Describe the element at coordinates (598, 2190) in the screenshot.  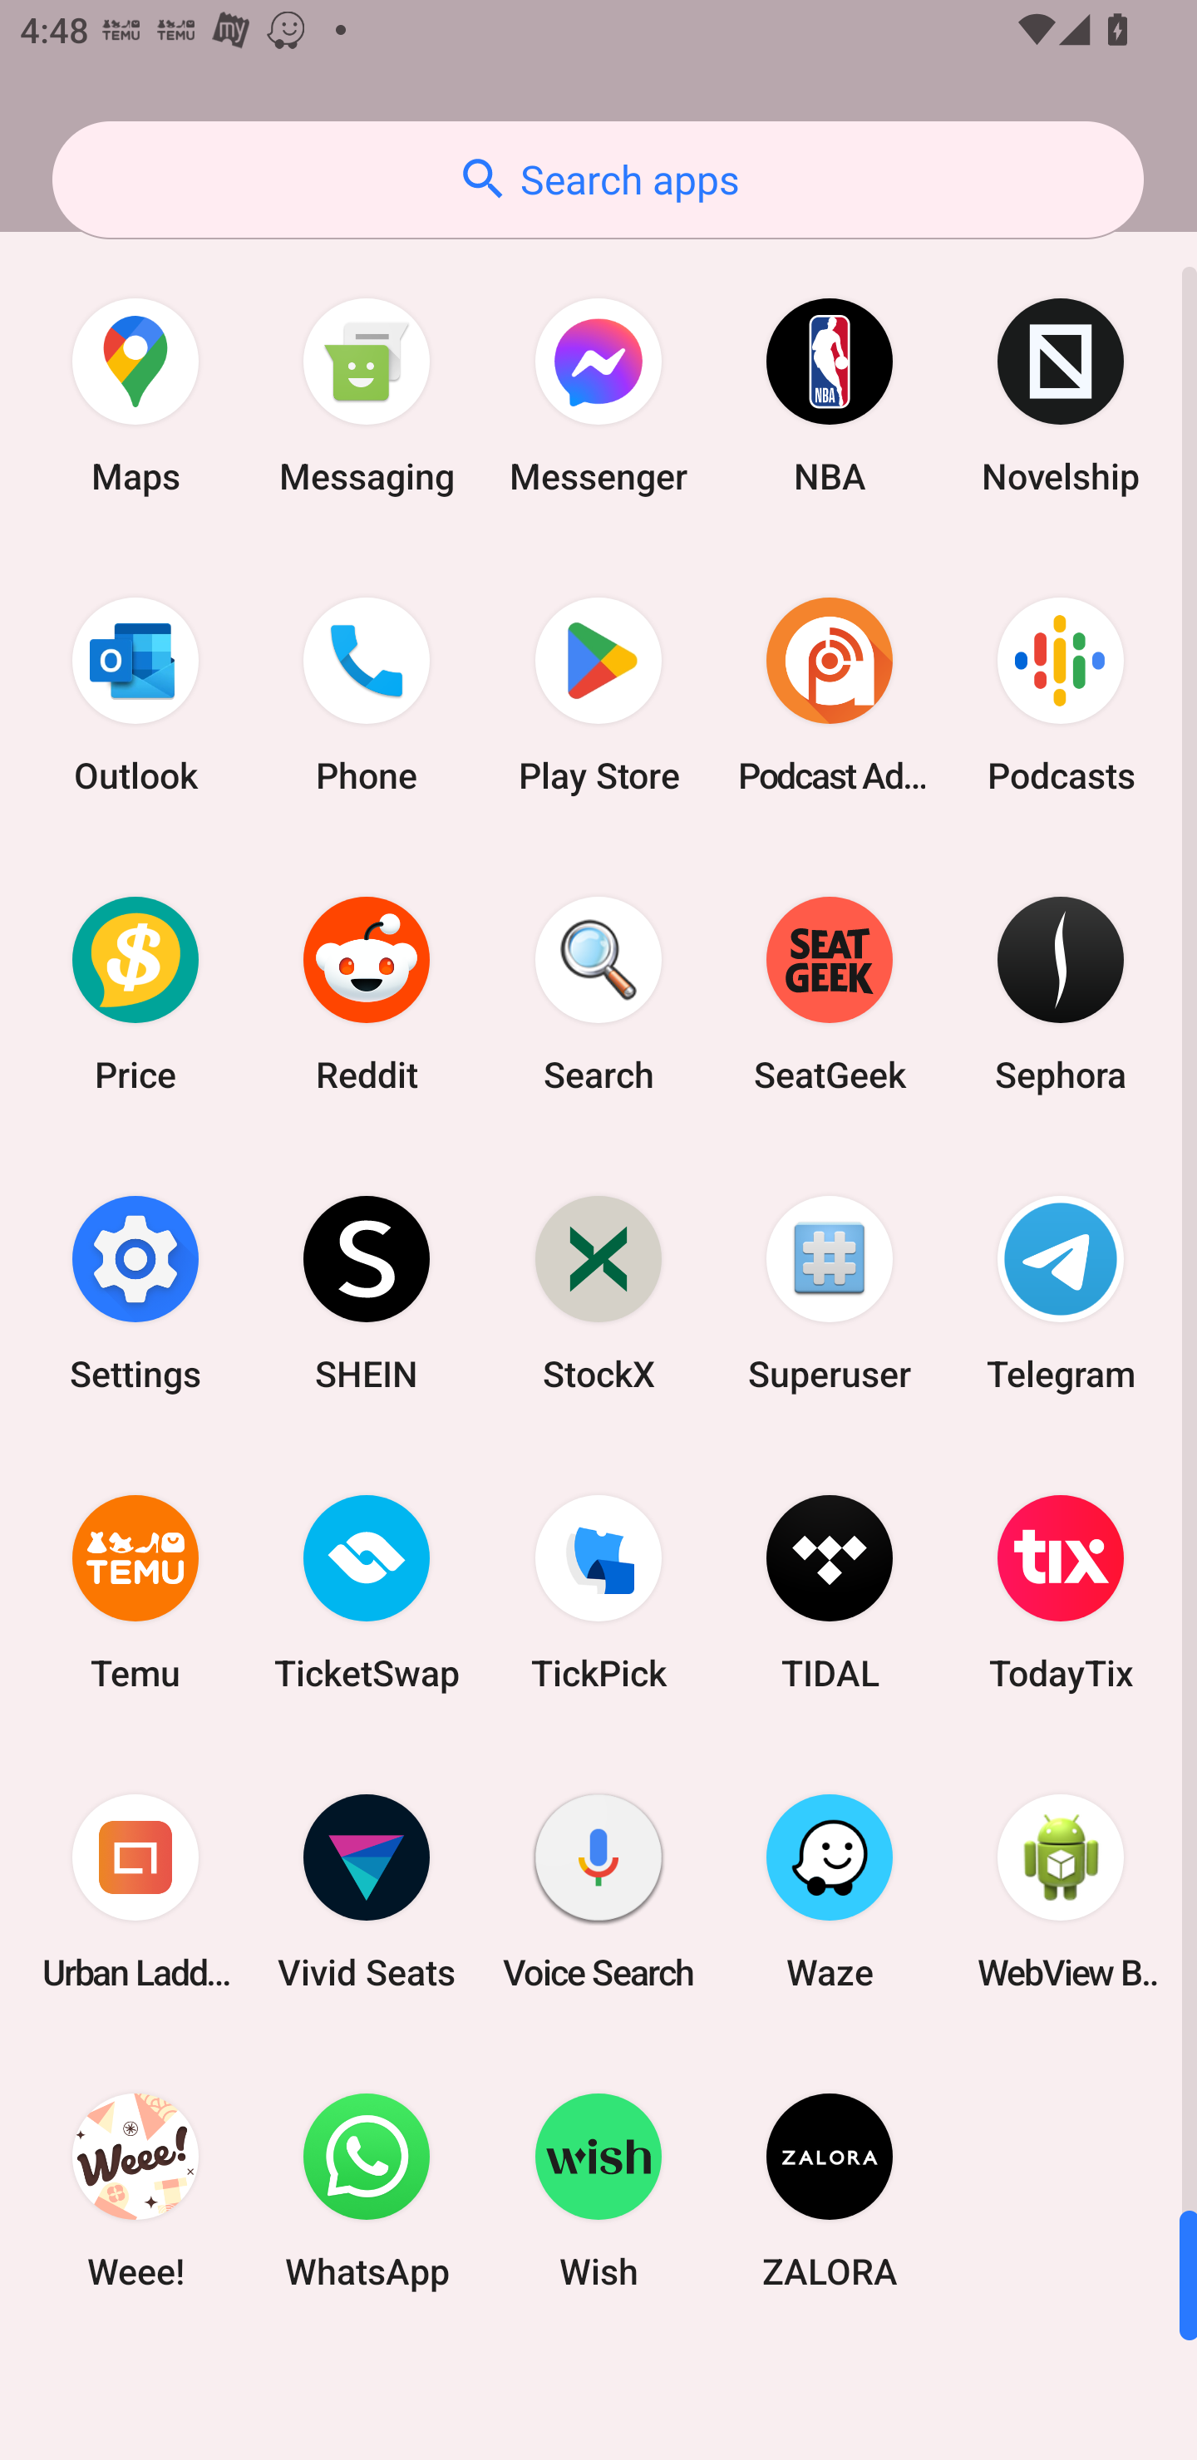
I see `Wish` at that location.